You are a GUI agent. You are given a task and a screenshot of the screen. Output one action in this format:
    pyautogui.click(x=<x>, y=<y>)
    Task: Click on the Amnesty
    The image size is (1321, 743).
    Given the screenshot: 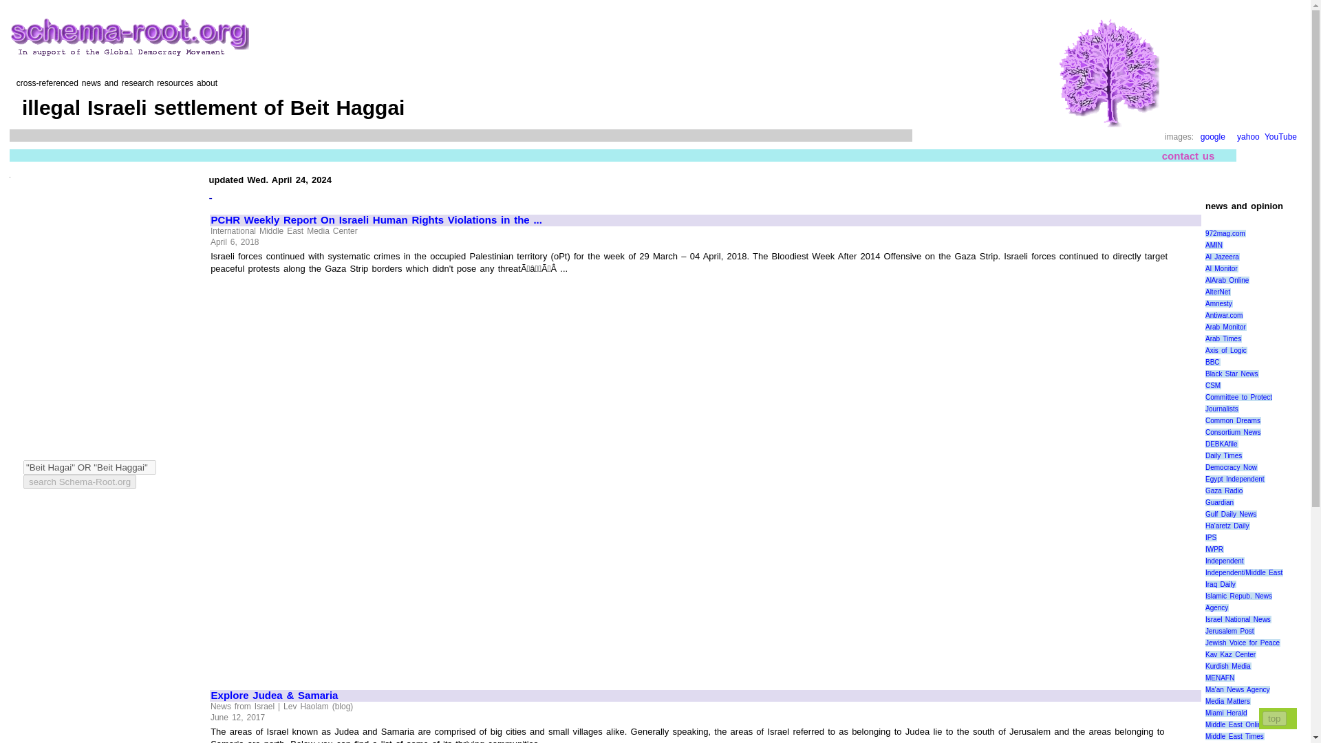 What is the action you would take?
    pyautogui.click(x=1218, y=304)
    